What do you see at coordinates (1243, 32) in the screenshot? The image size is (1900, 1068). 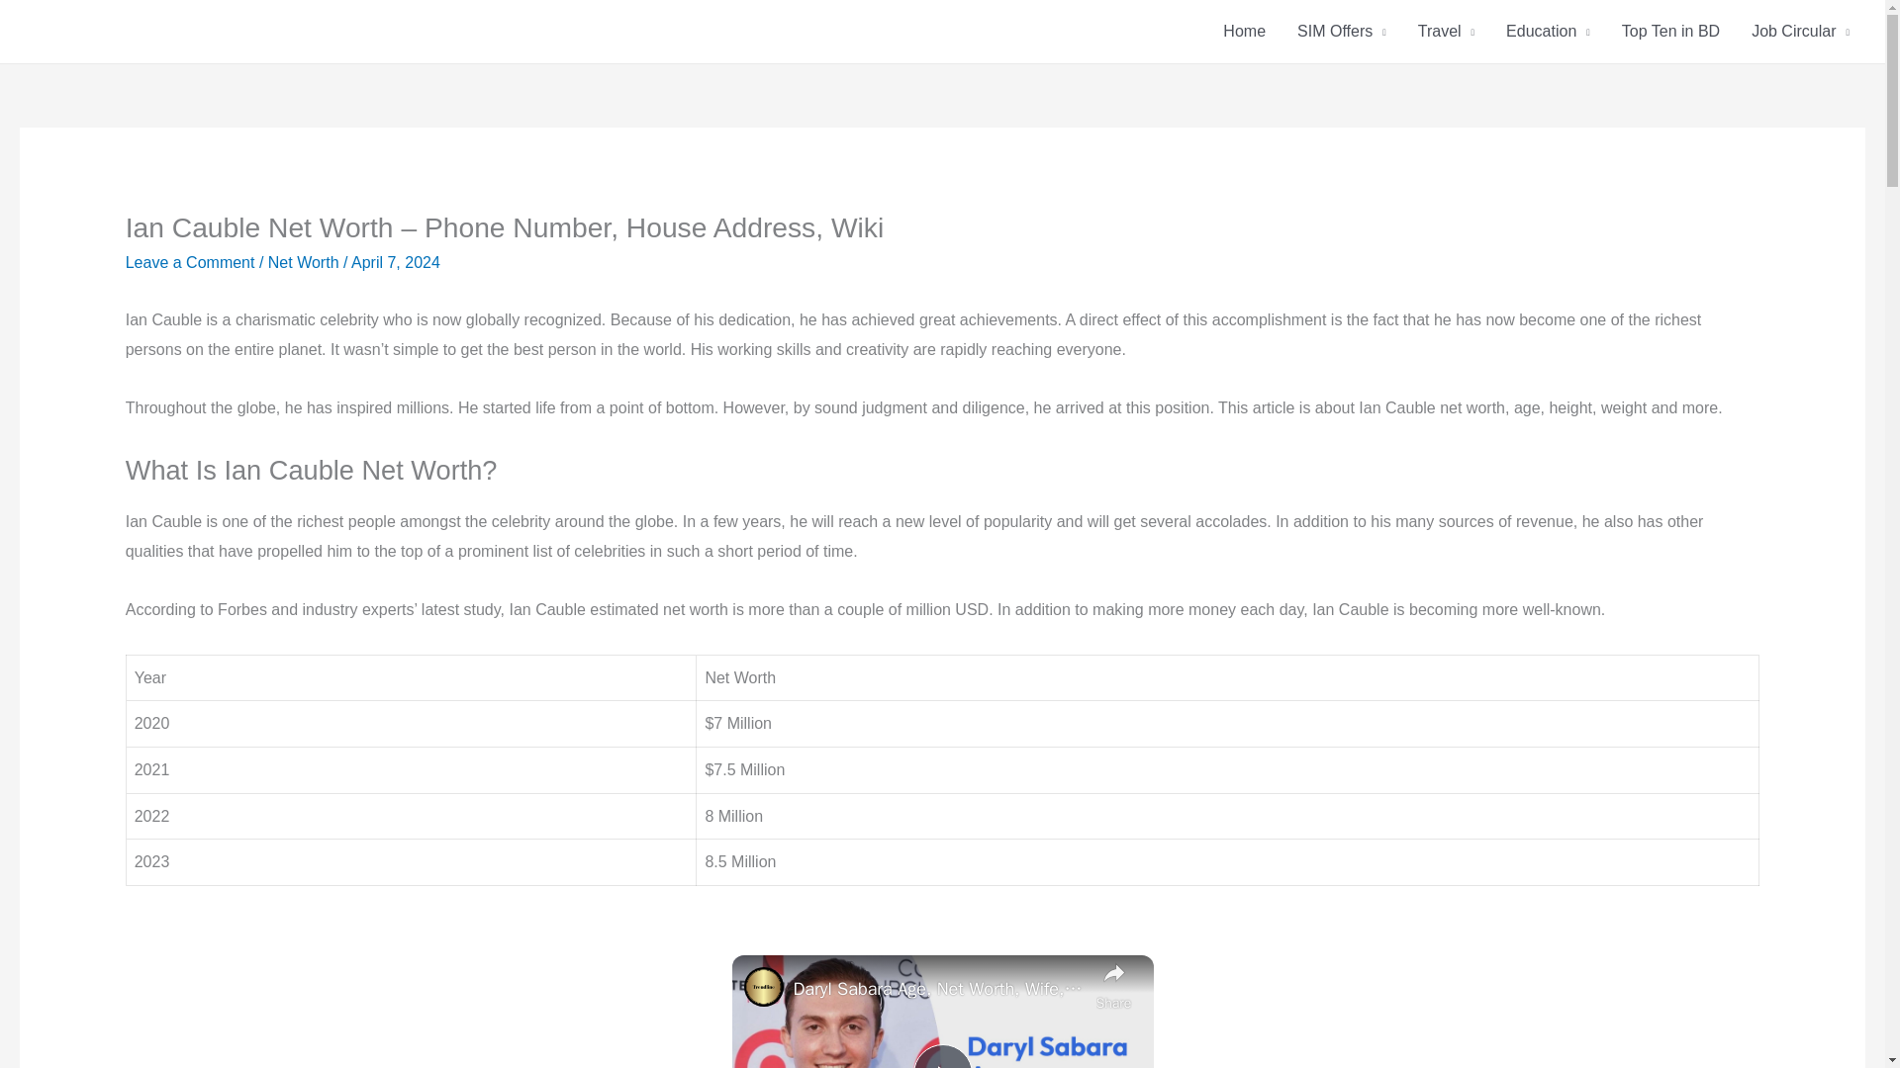 I see `Home` at bounding box center [1243, 32].